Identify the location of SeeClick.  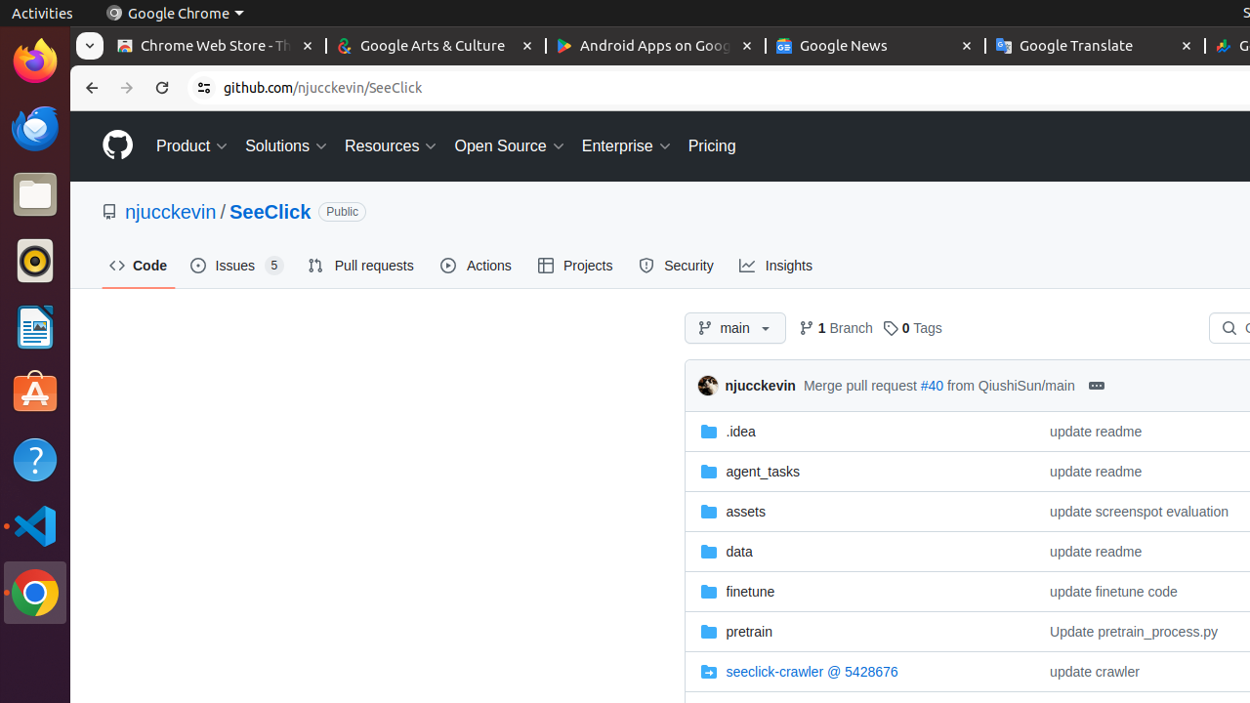
(270, 212).